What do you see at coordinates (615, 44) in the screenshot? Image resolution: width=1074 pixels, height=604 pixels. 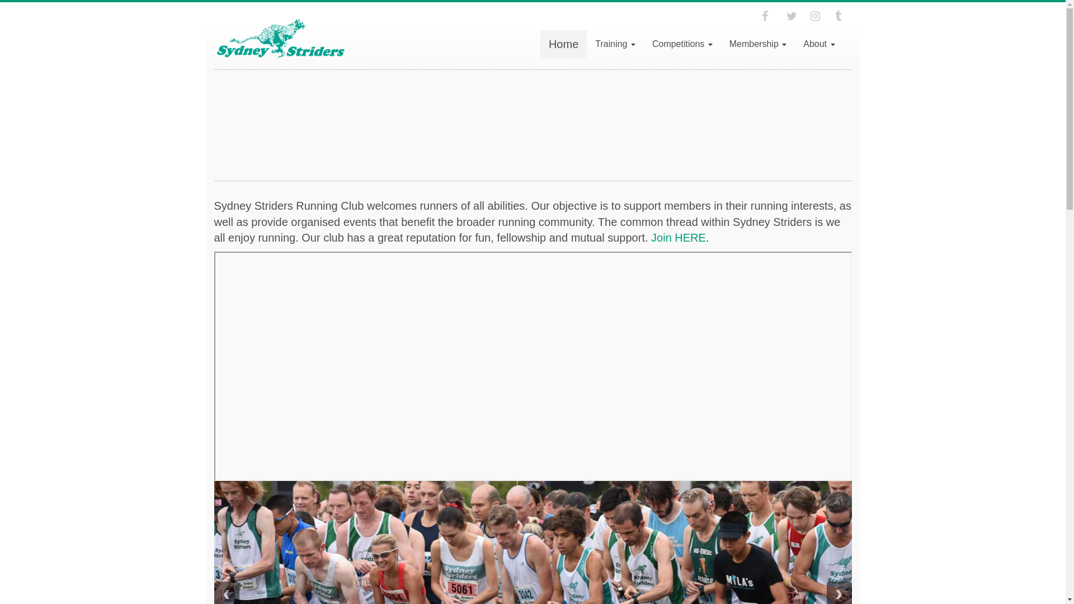 I see `Training` at bounding box center [615, 44].